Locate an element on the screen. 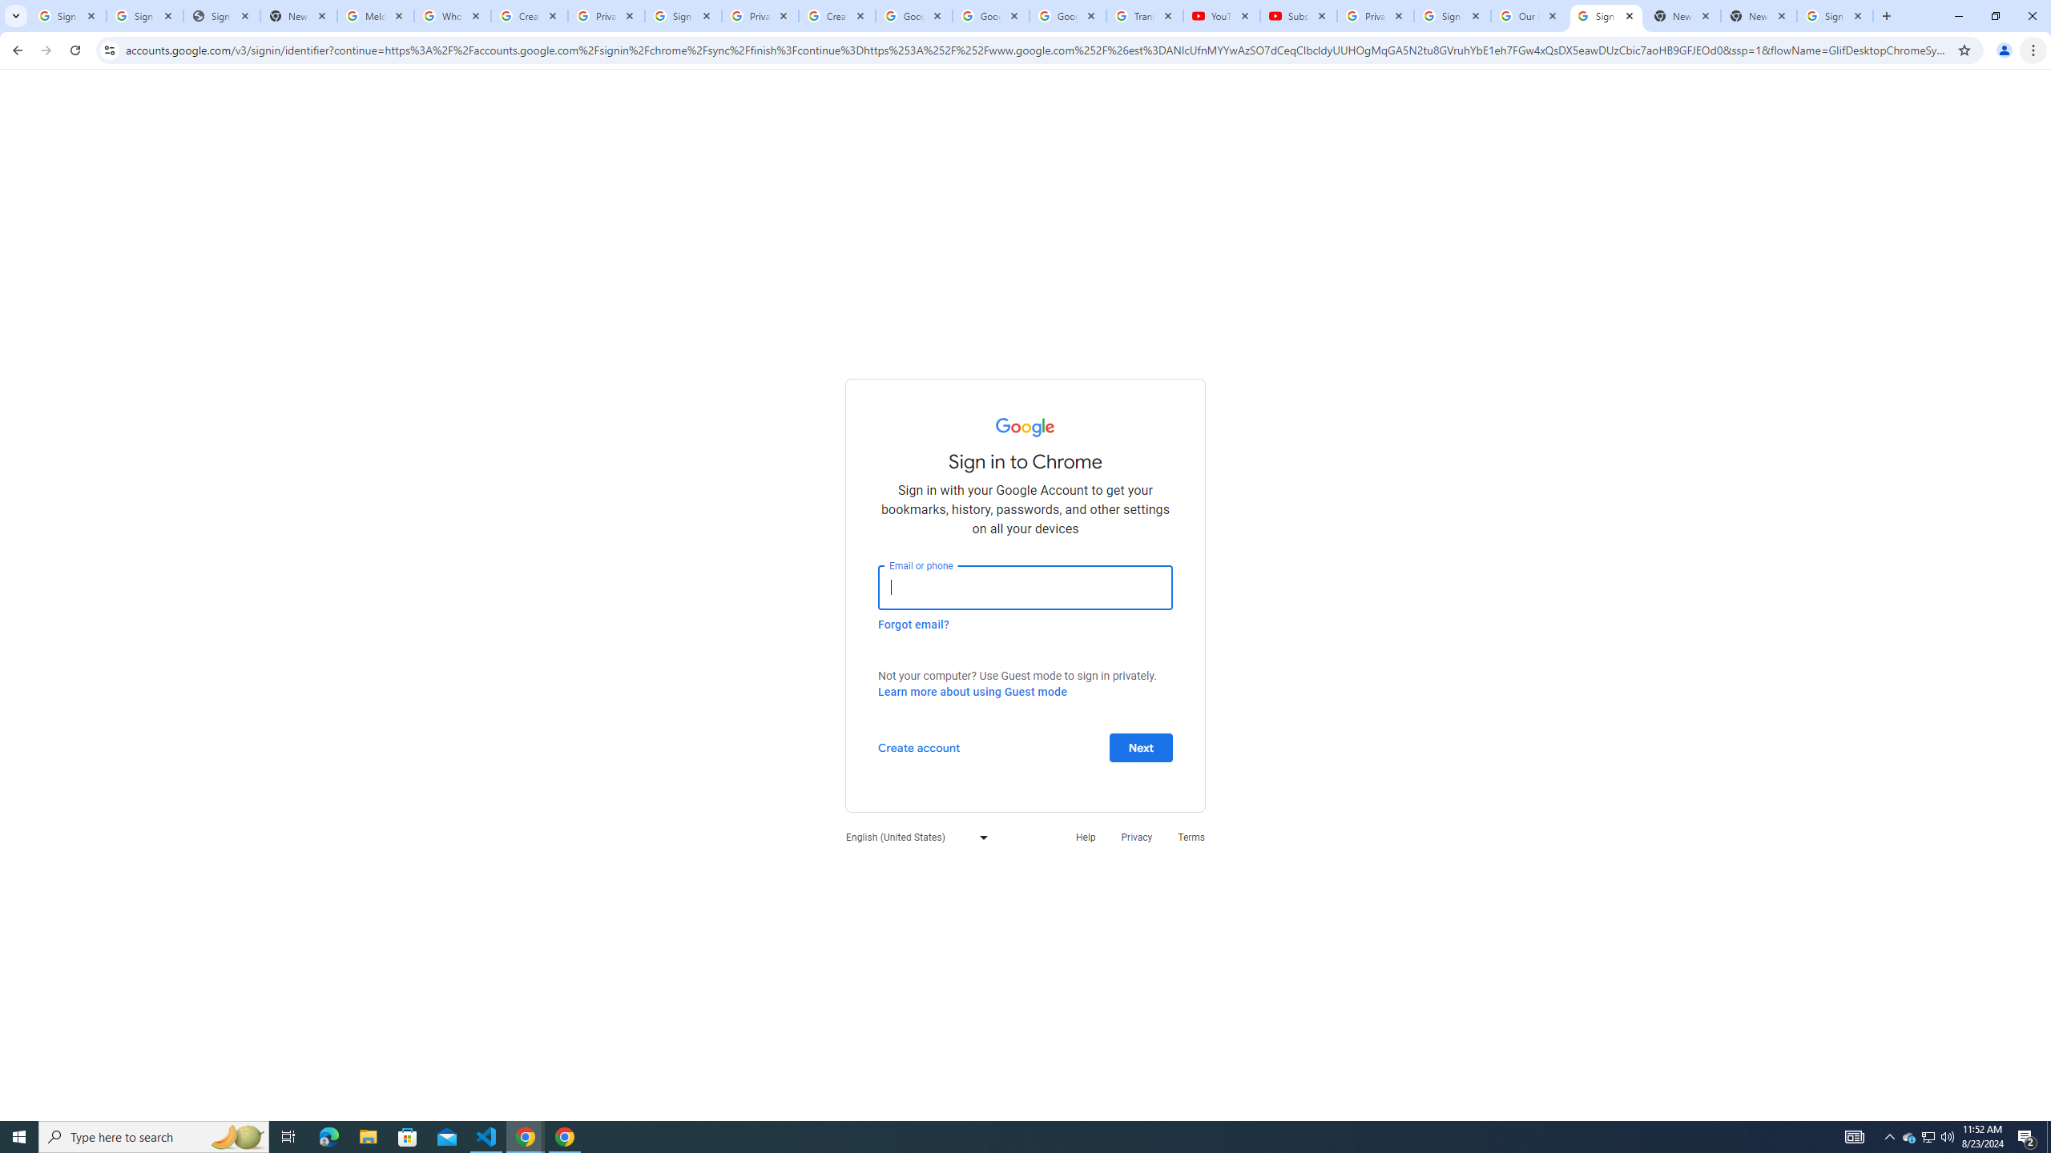  Sign in - Google Accounts is located at coordinates (1835, 16).